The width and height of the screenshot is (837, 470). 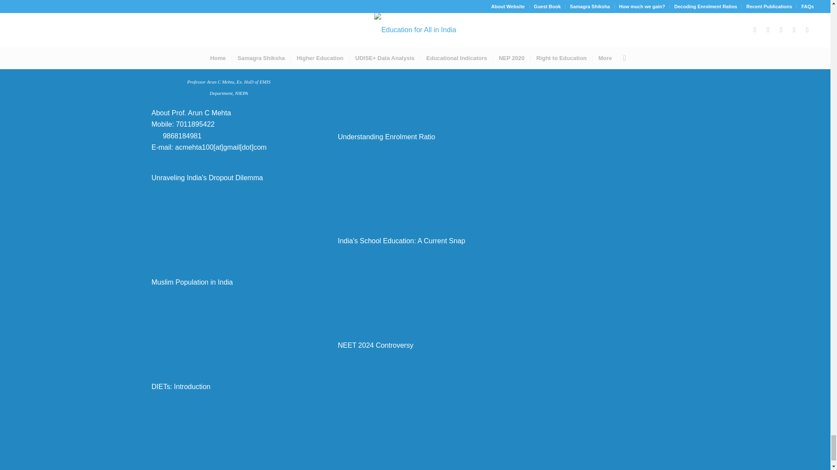 I want to click on YouTube video player, so click(x=228, y=430).